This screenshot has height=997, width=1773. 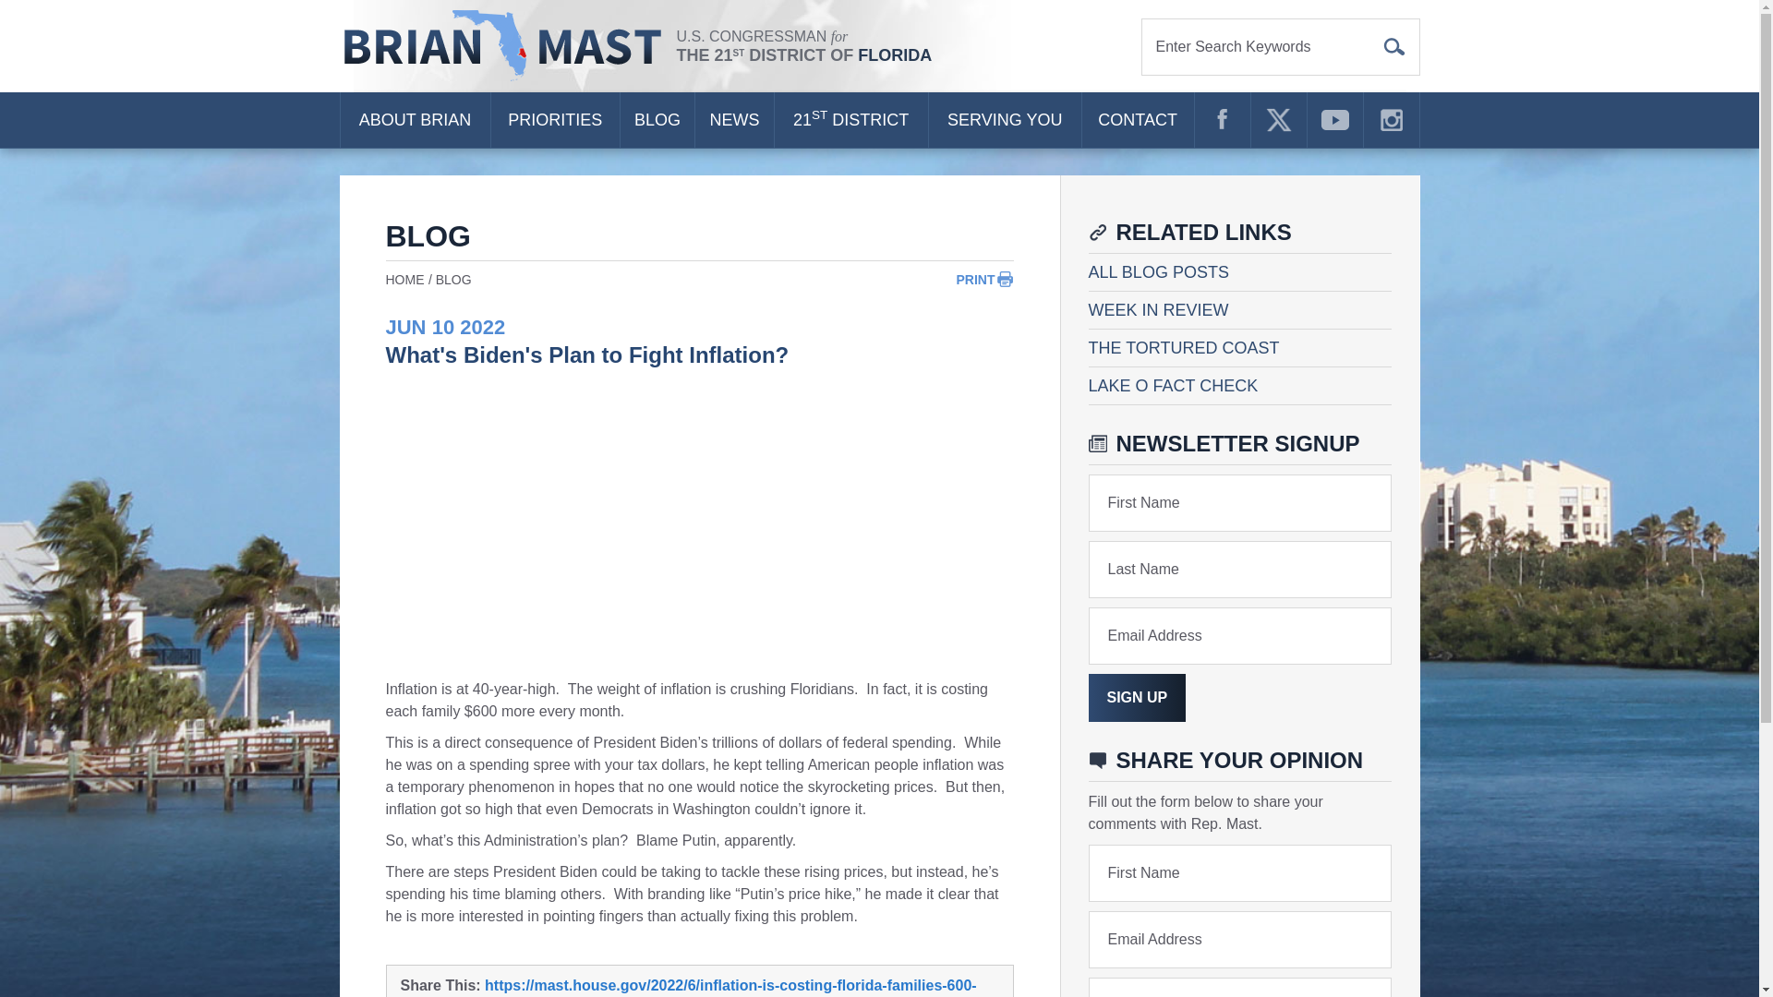 I want to click on BLOG, so click(x=657, y=120).